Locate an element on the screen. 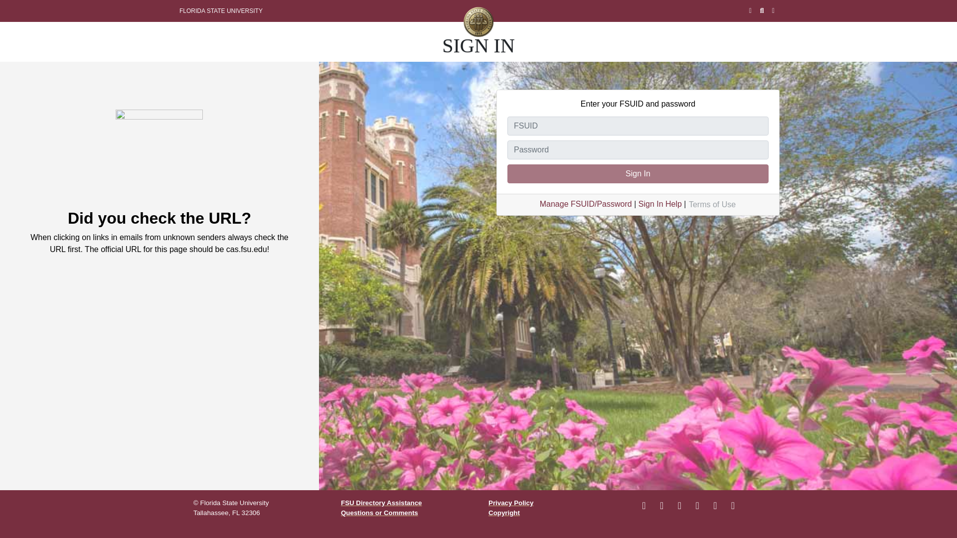 The image size is (957, 538). Follow Florida State on Twitter is located at coordinates (679, 506).